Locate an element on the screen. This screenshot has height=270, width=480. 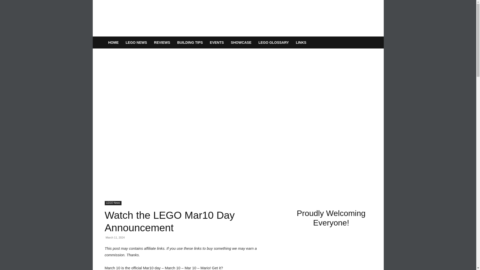
SHOWCASE is located at coordinates (241, 42).